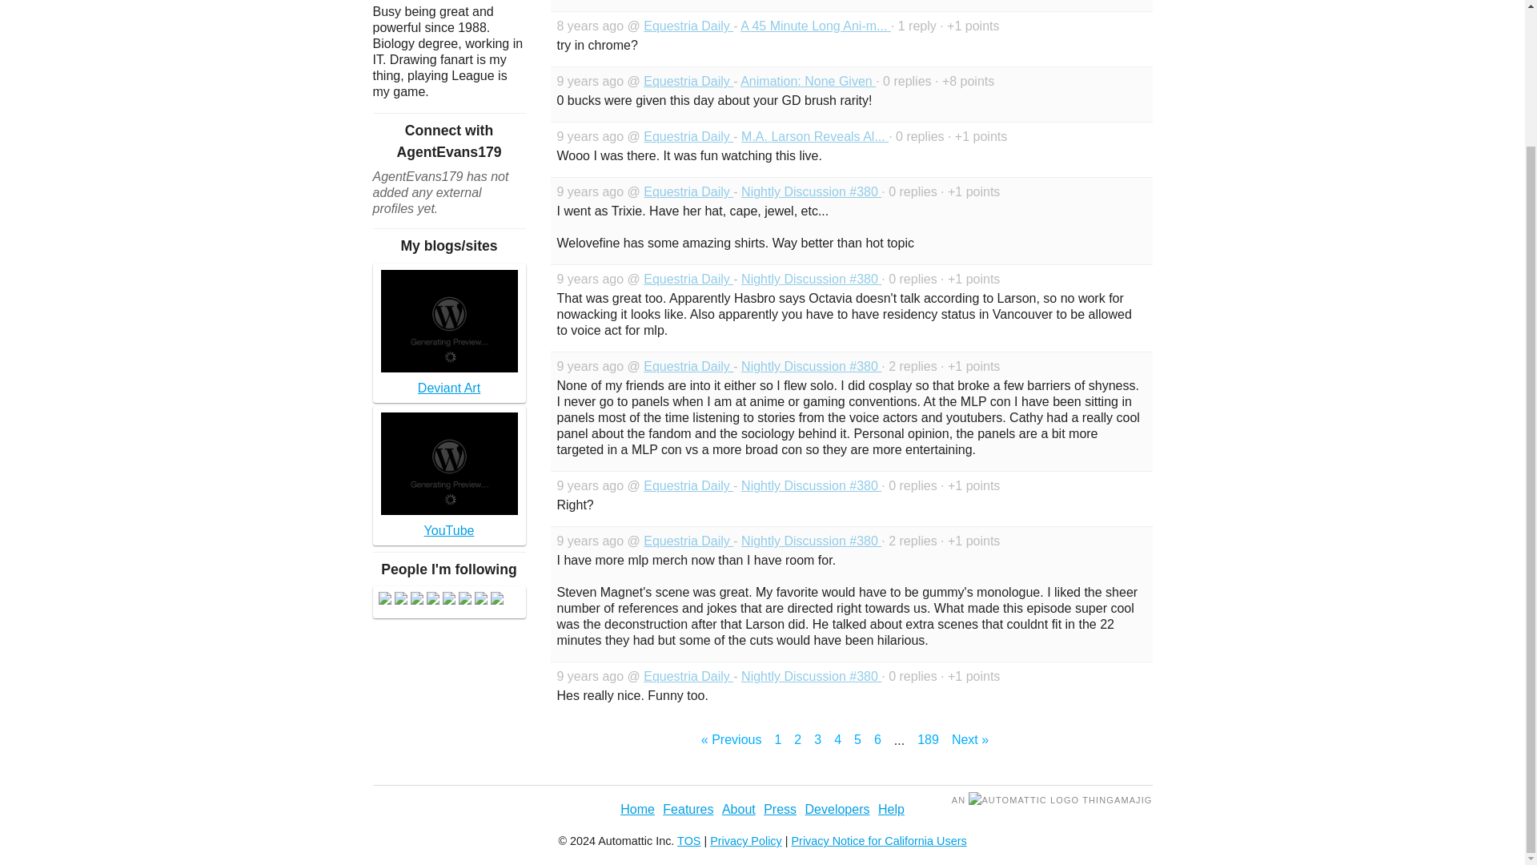 The width and height of the screenshot is (1537, 865). Describe the element at coordinates (688, 136) in the screenshot. I see `Equestria Daily` at that location.